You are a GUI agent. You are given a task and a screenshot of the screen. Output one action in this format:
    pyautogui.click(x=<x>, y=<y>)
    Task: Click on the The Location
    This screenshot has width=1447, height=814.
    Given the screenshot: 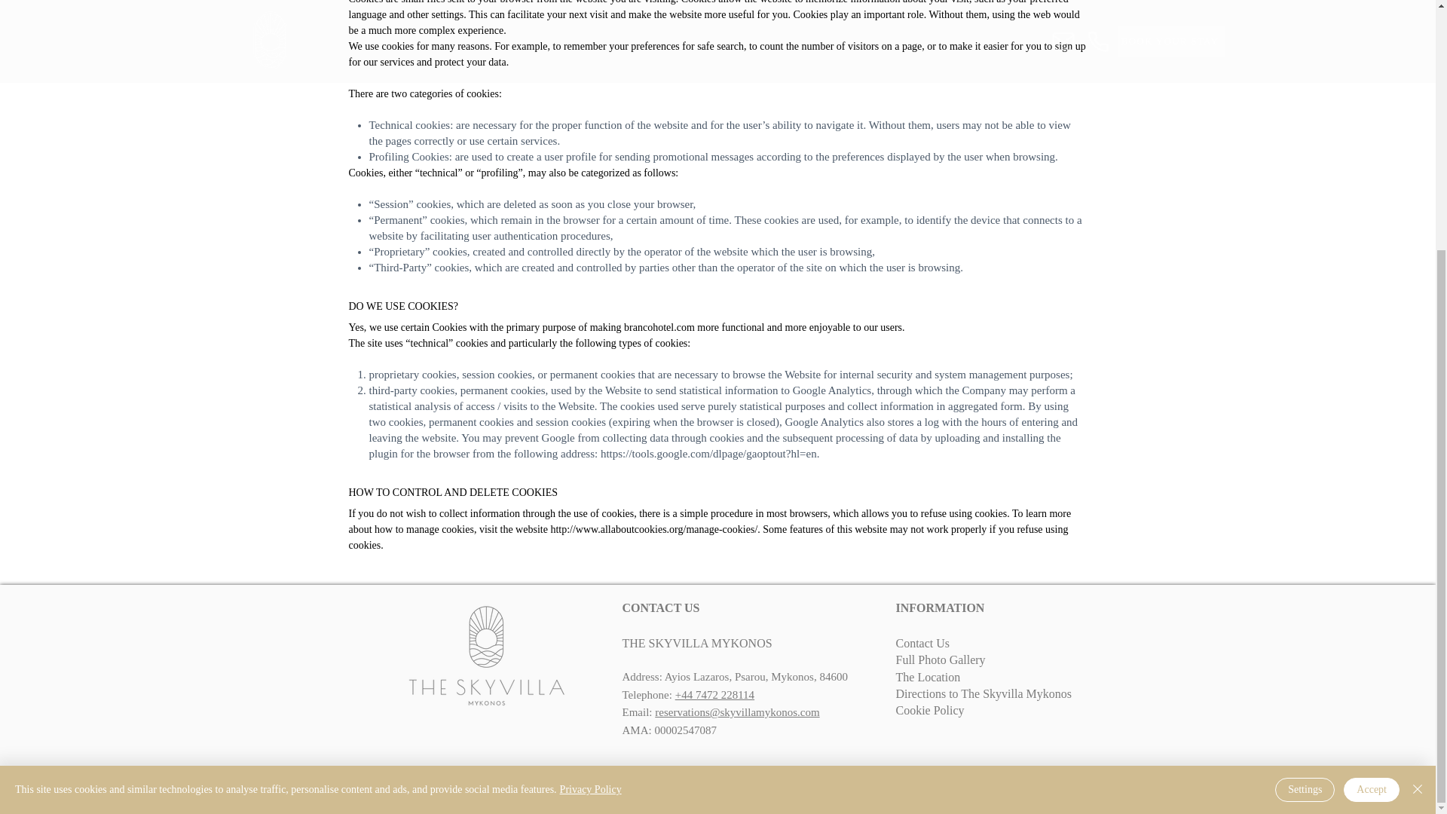 What is the action you would take?
    pyautogui.click(x=928, y=677)
    